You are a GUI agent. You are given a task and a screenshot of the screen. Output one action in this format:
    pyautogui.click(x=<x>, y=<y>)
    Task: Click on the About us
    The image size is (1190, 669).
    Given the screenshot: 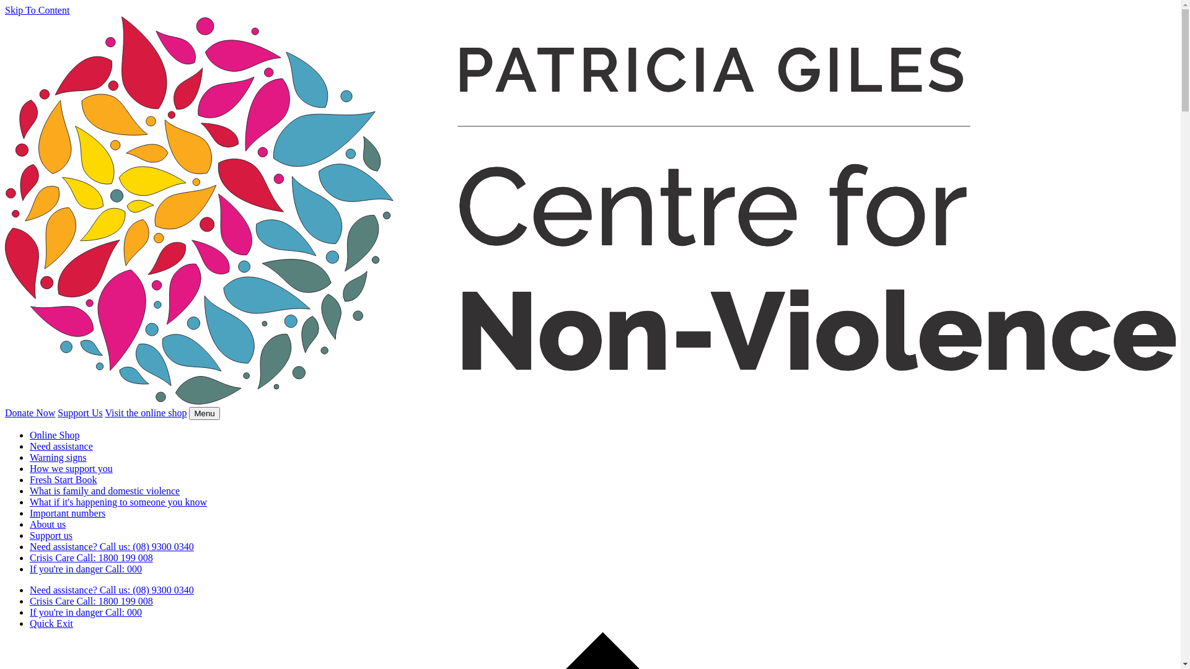 What is the action you would take?
    pyautogui.click(x=48, y=524)
    